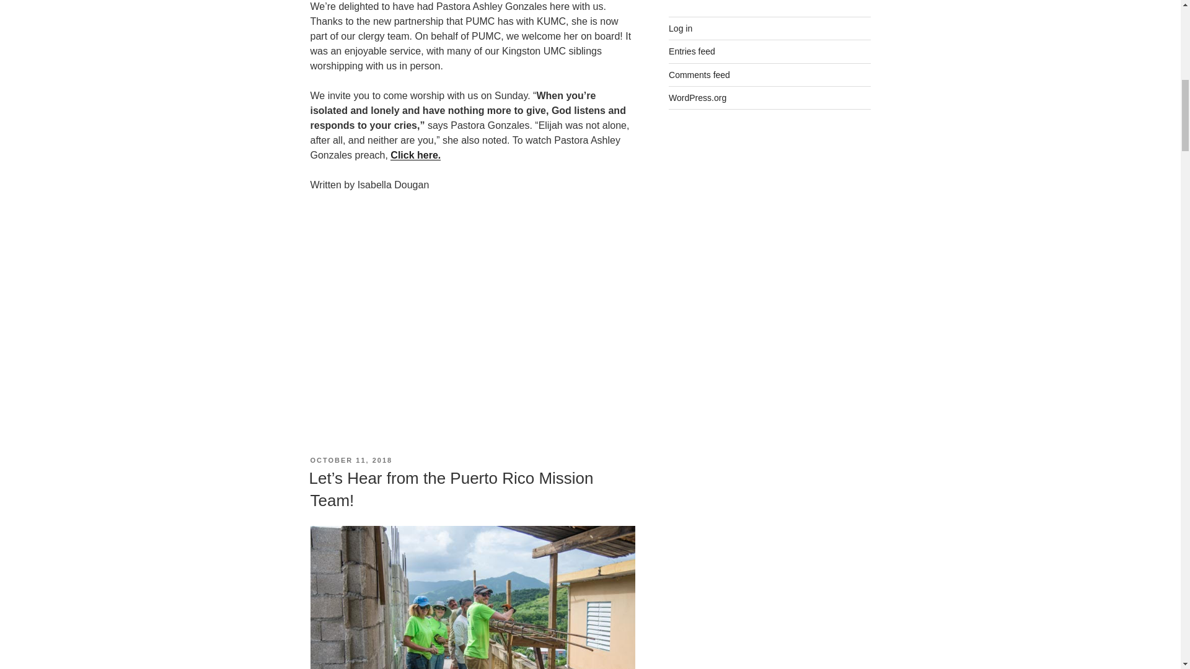 The height and width of the screenshot is (669, 1190). I want to click on OCTOBER 11, 2018, so click(351, 460).